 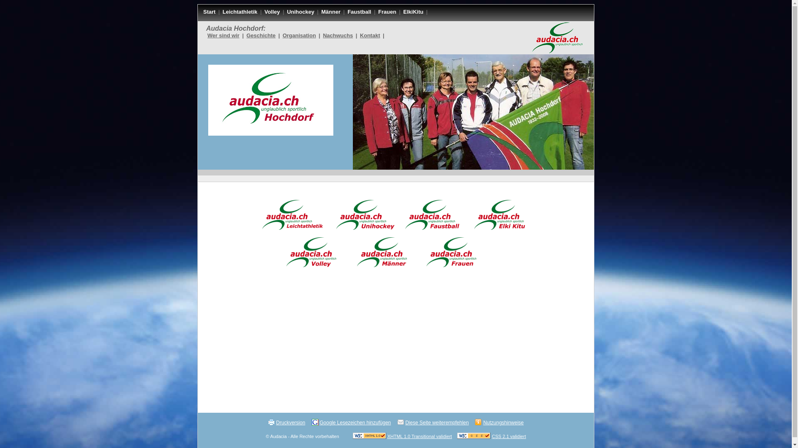 I want to click on Volley, so click(x=272, y=12).